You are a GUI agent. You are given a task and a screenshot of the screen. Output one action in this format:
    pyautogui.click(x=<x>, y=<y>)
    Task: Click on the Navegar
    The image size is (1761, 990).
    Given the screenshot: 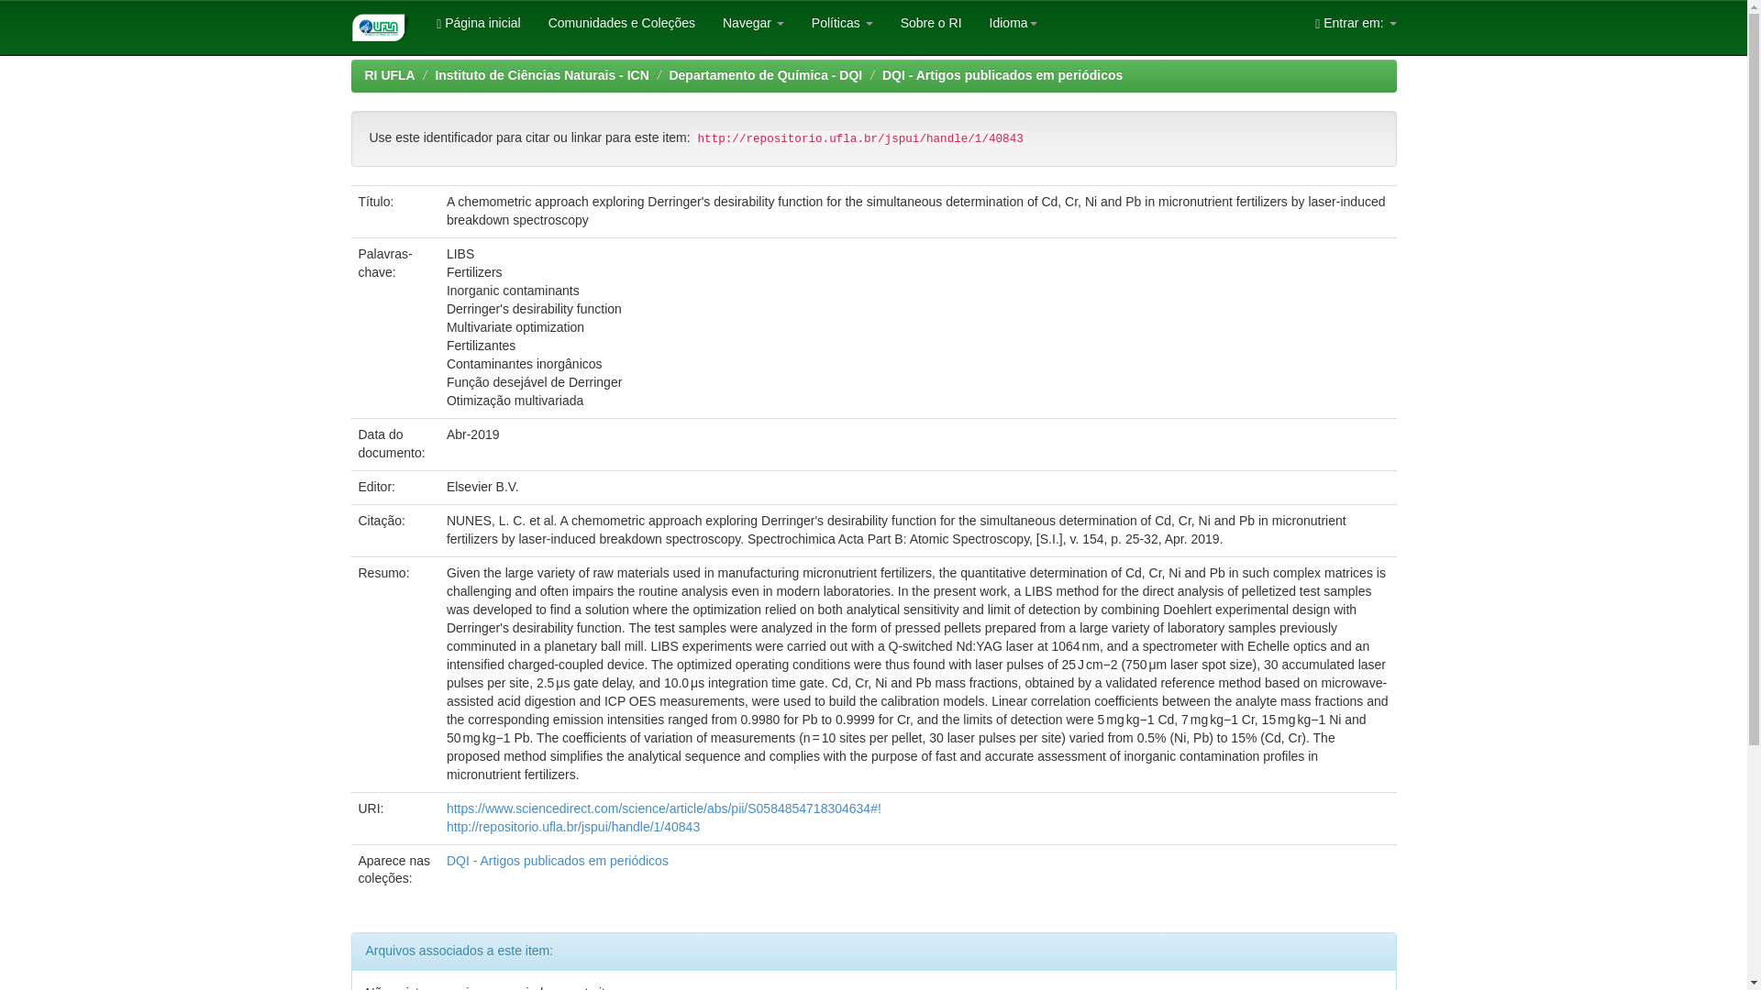 What is the action you would take?
    pyautogui.click(x=753, y=22)
    